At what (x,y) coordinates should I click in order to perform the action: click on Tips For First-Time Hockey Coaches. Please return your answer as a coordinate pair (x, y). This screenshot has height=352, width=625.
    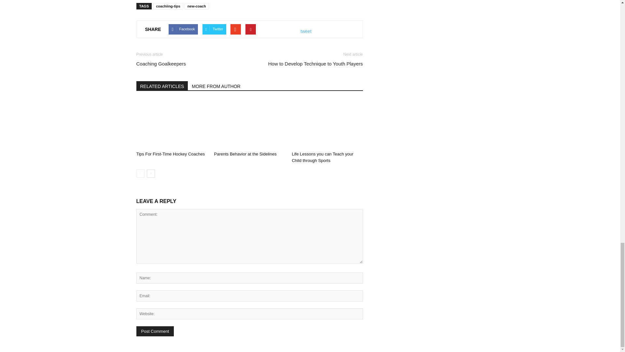
    Looking at the image, I should click on (171, 154).